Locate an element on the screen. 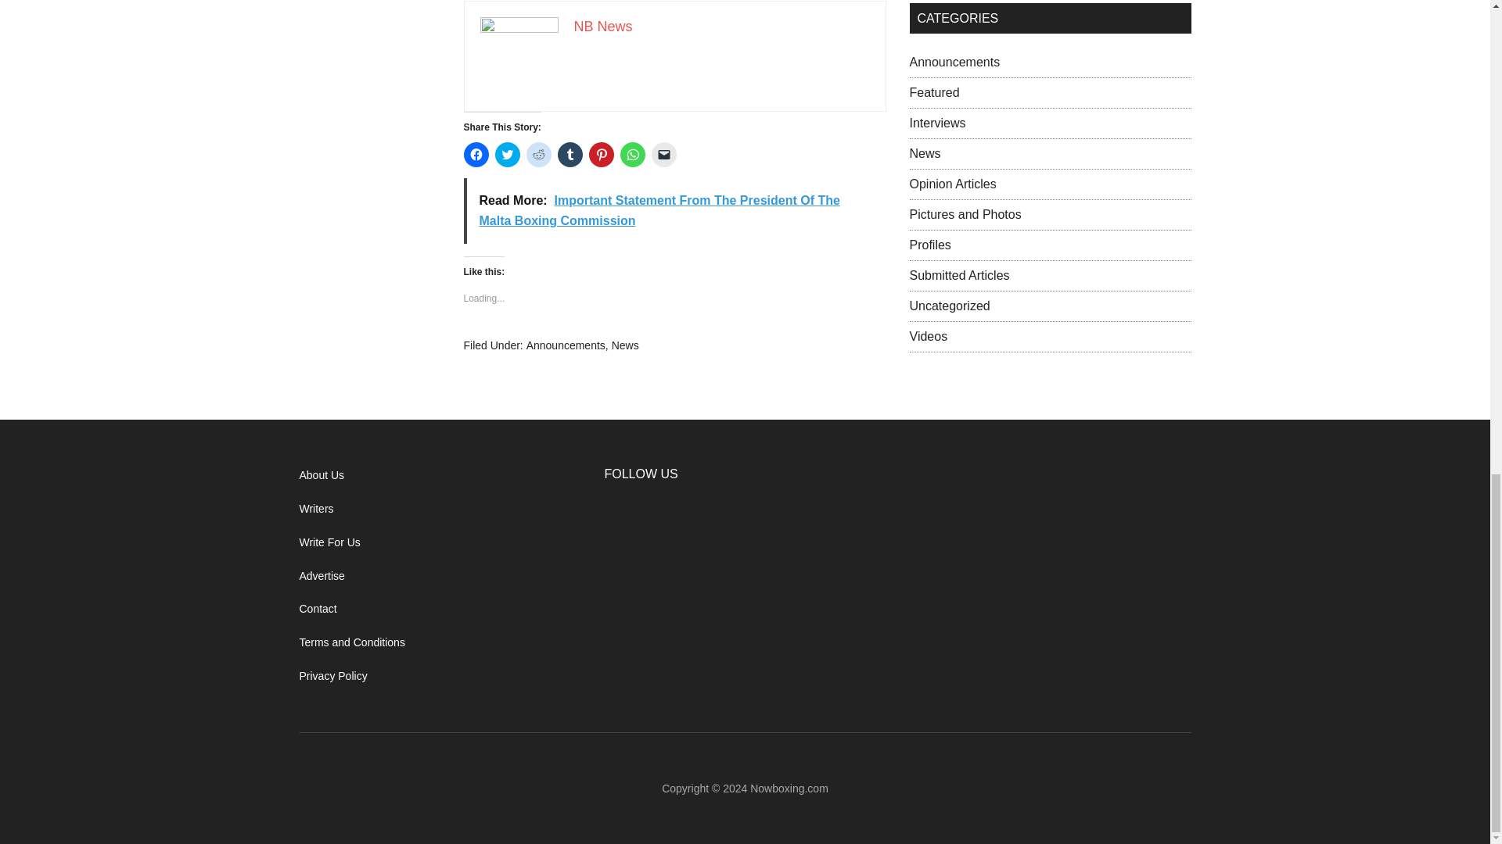  Click to share on Facebook is located at coordinates (476, 155).